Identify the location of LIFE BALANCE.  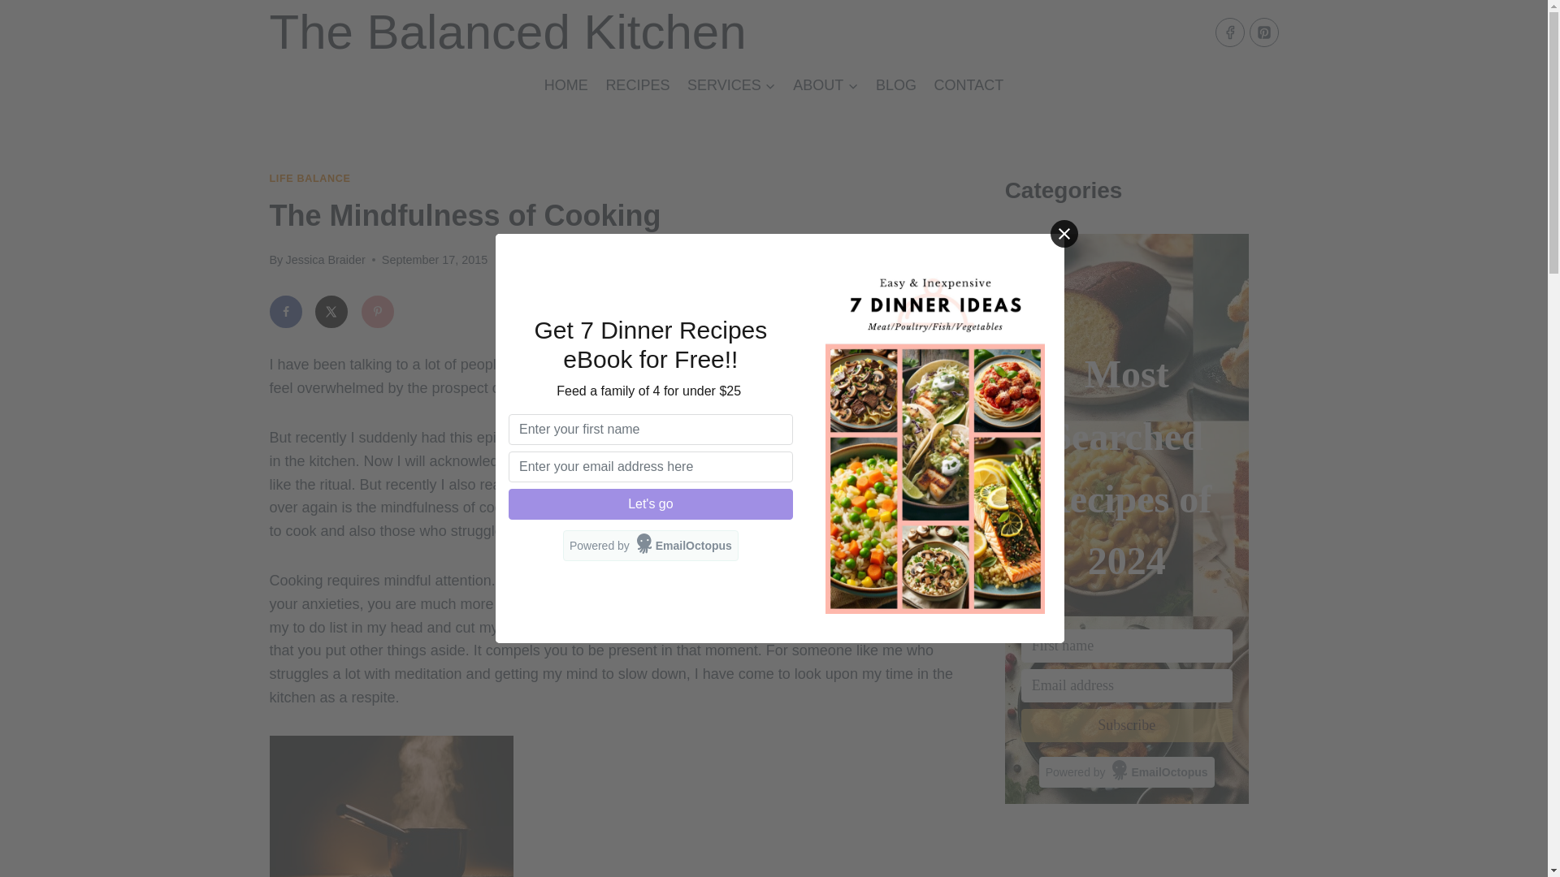
(310, 178).